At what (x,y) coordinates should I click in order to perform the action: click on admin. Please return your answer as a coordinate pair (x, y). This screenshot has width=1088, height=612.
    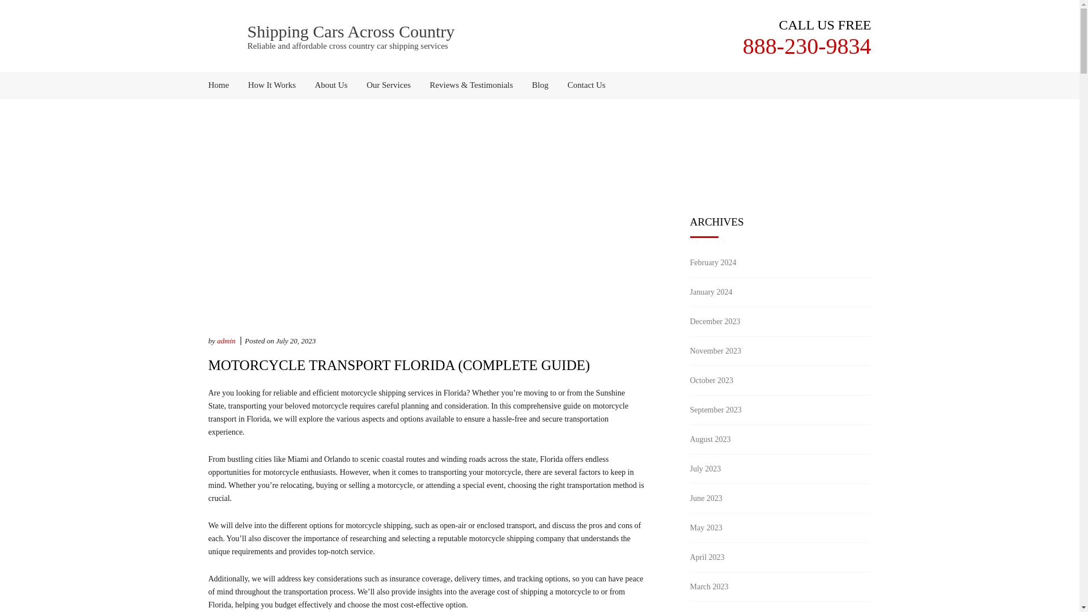
    Looking at the image, I should click on (226, 341).